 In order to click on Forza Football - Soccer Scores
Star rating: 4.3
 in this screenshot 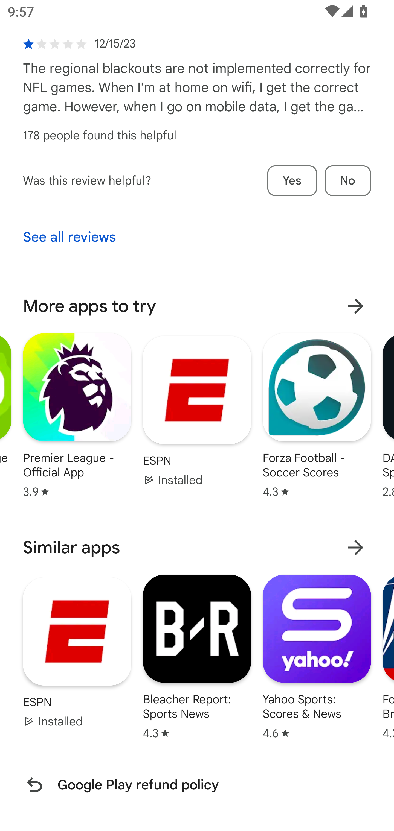, I will do `click(317, 415)`.